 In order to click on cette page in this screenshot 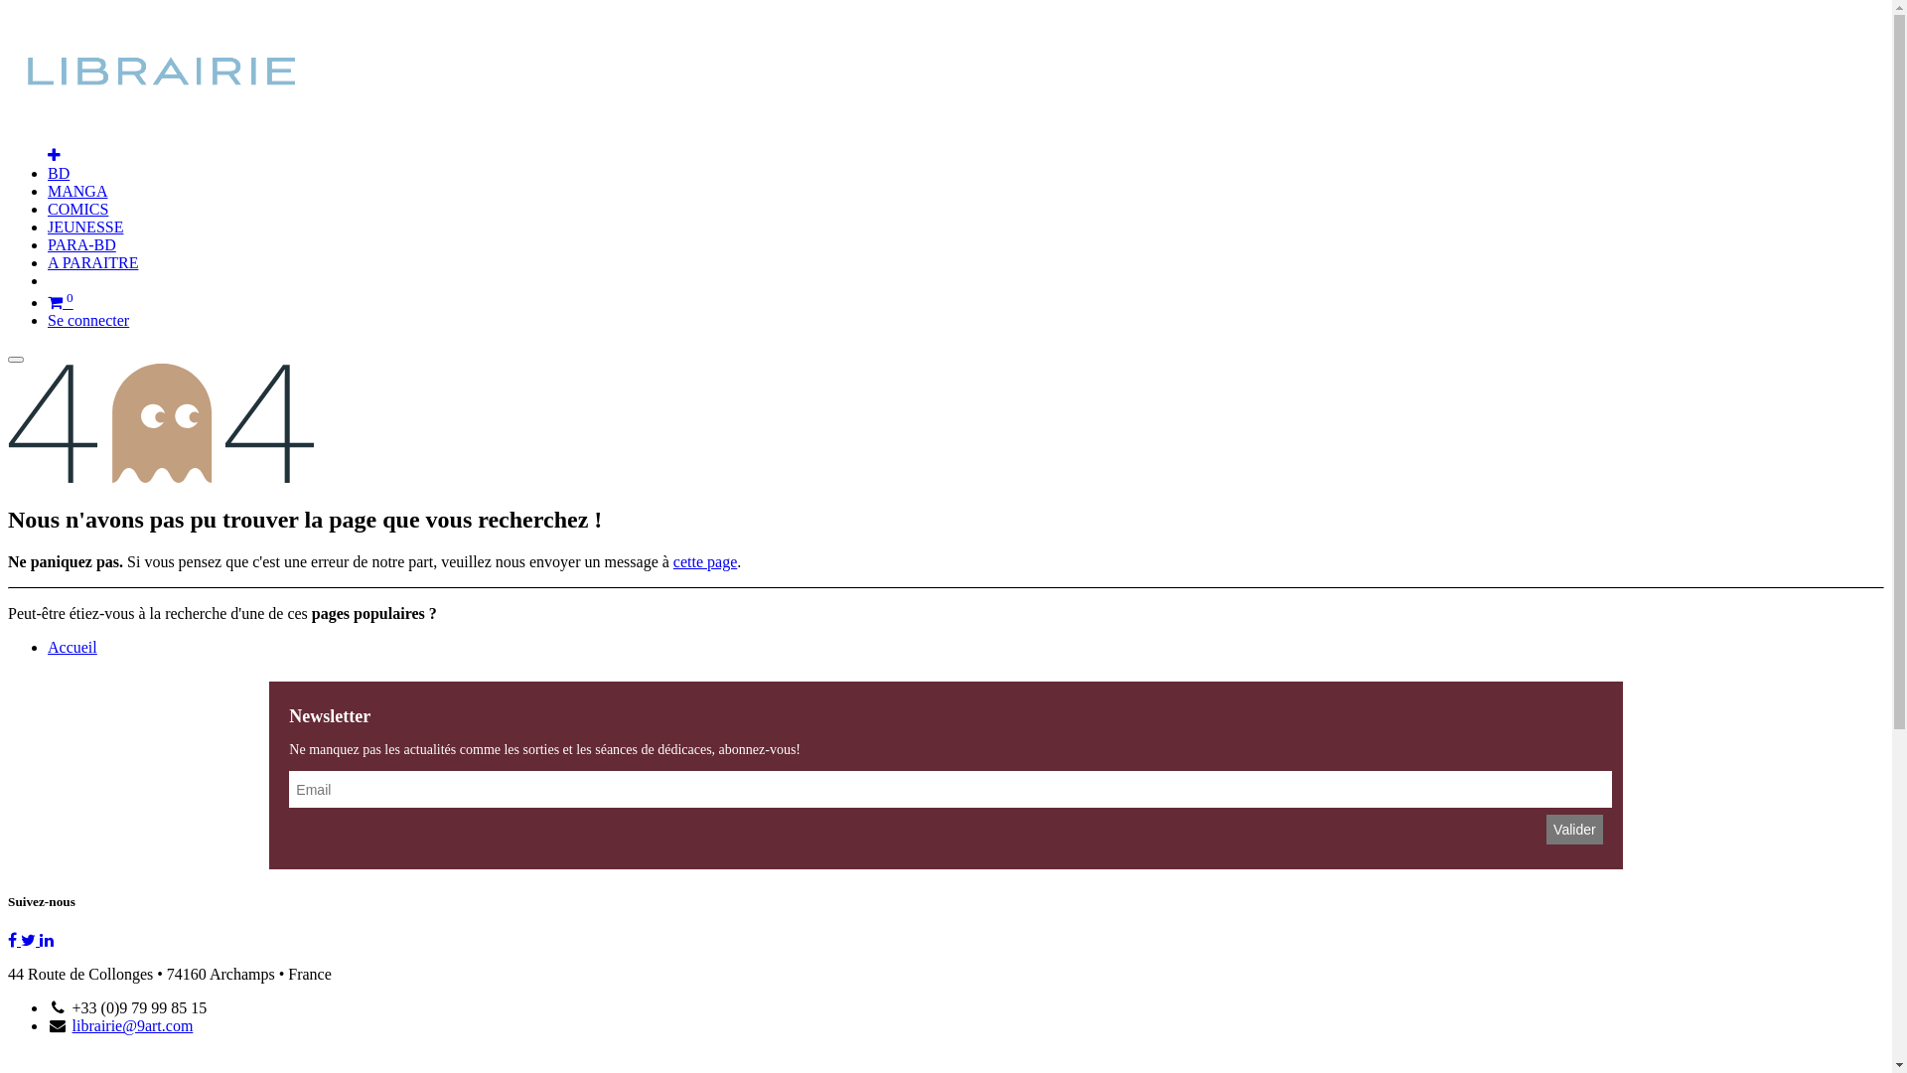, I will do `click(705, 562)`.